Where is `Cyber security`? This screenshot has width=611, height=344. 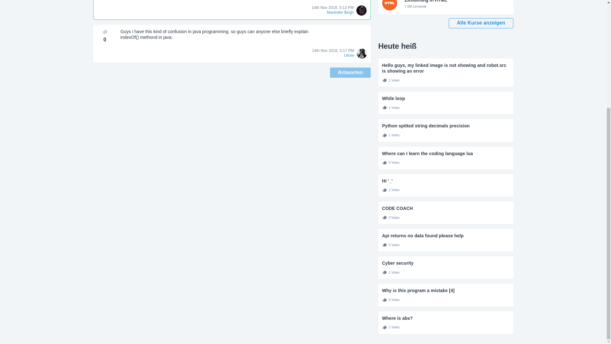
Cyber security is located at coordinates (446, 263).